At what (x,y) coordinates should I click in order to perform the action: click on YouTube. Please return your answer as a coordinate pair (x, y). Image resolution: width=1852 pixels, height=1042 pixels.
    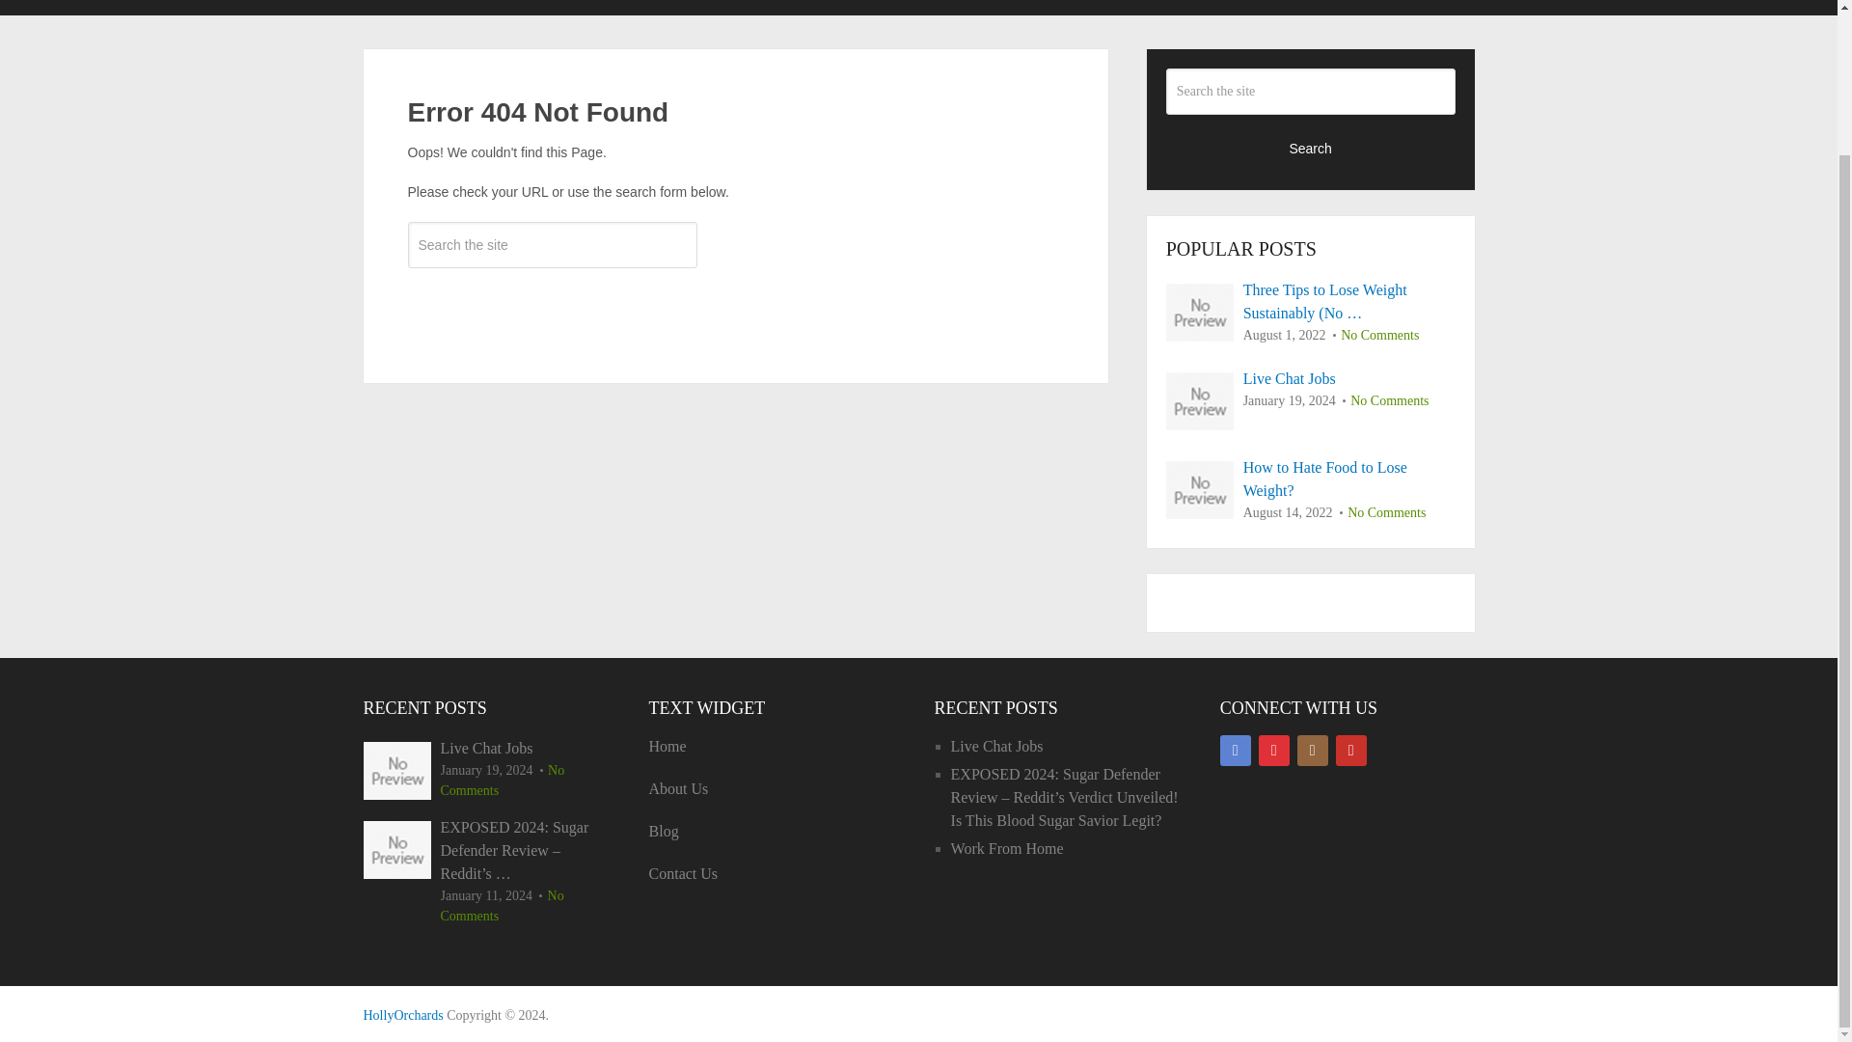
    Looking at the image, I should click on (1350, 751).